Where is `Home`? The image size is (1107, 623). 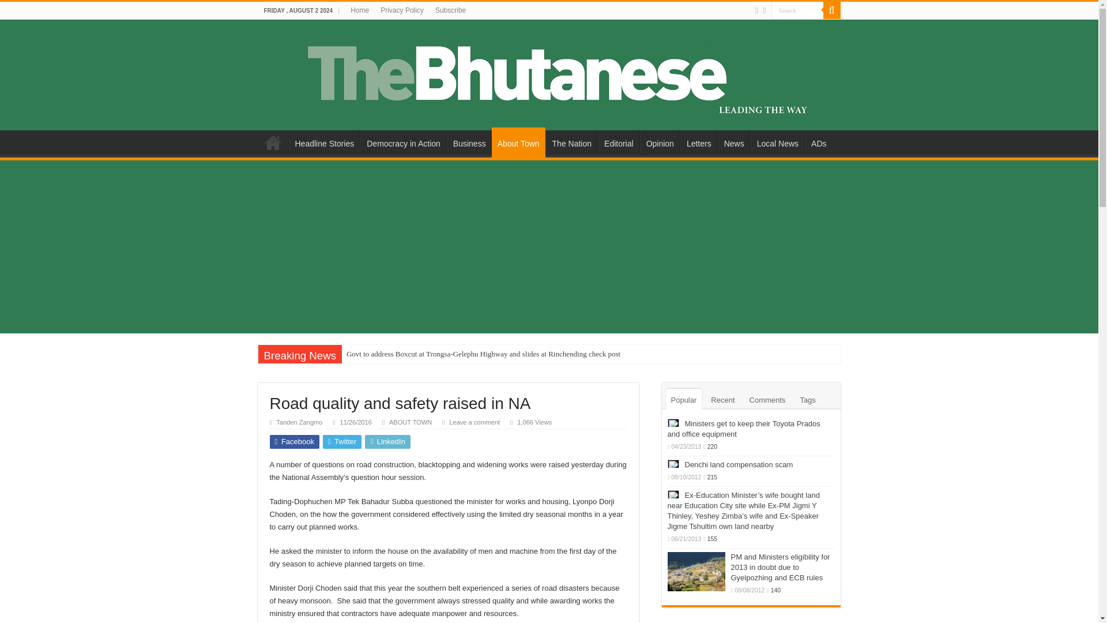 Home is located at coordinates (360, 10).